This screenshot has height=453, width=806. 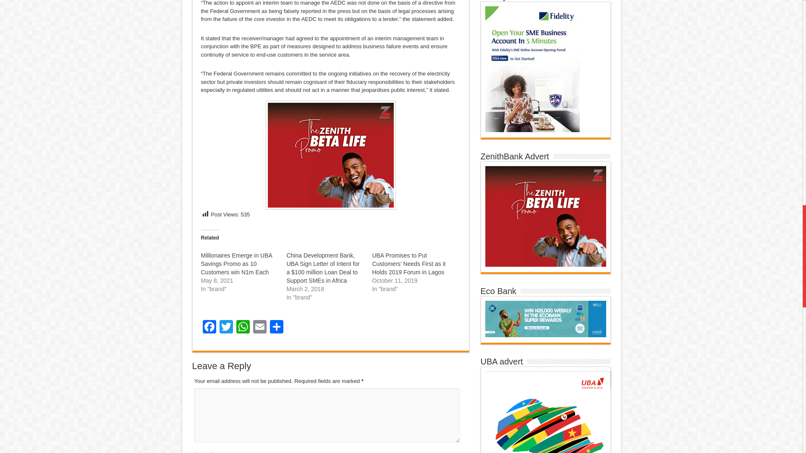 What do you see at coordinates (276, 328) in the screenshot?
I see `Share` at bounding box center [276, 328].